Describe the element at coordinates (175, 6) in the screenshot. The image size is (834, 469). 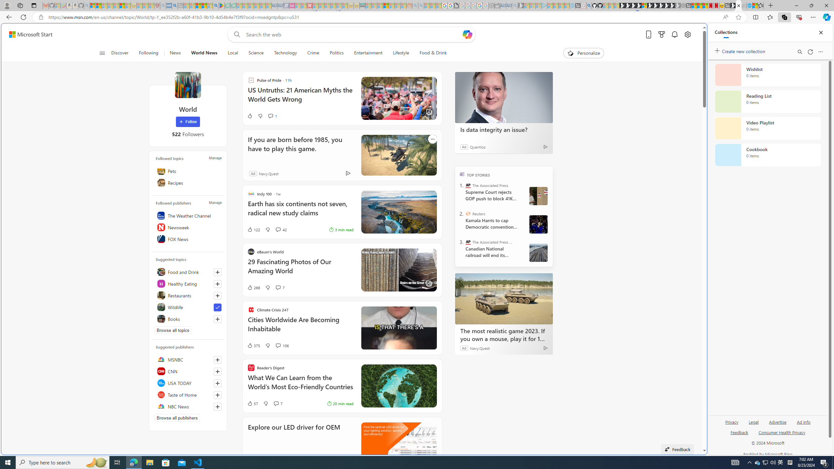
I see `utah sues federal government - Search` at that location.